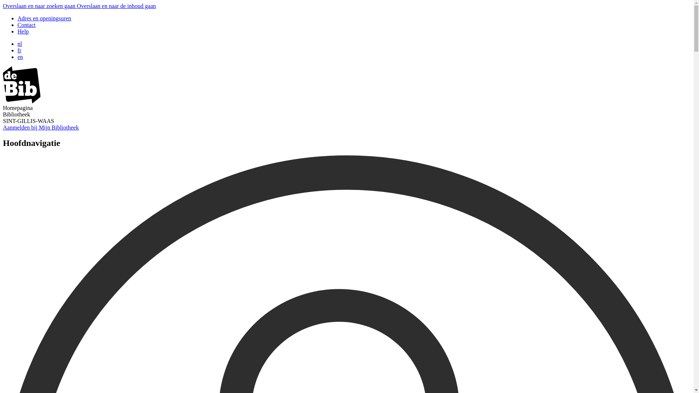 Image resolution: width=699 pixels, height=393 pixels. I want to click on Overslaan en naar de inhoud gaan, so click(116, 6).